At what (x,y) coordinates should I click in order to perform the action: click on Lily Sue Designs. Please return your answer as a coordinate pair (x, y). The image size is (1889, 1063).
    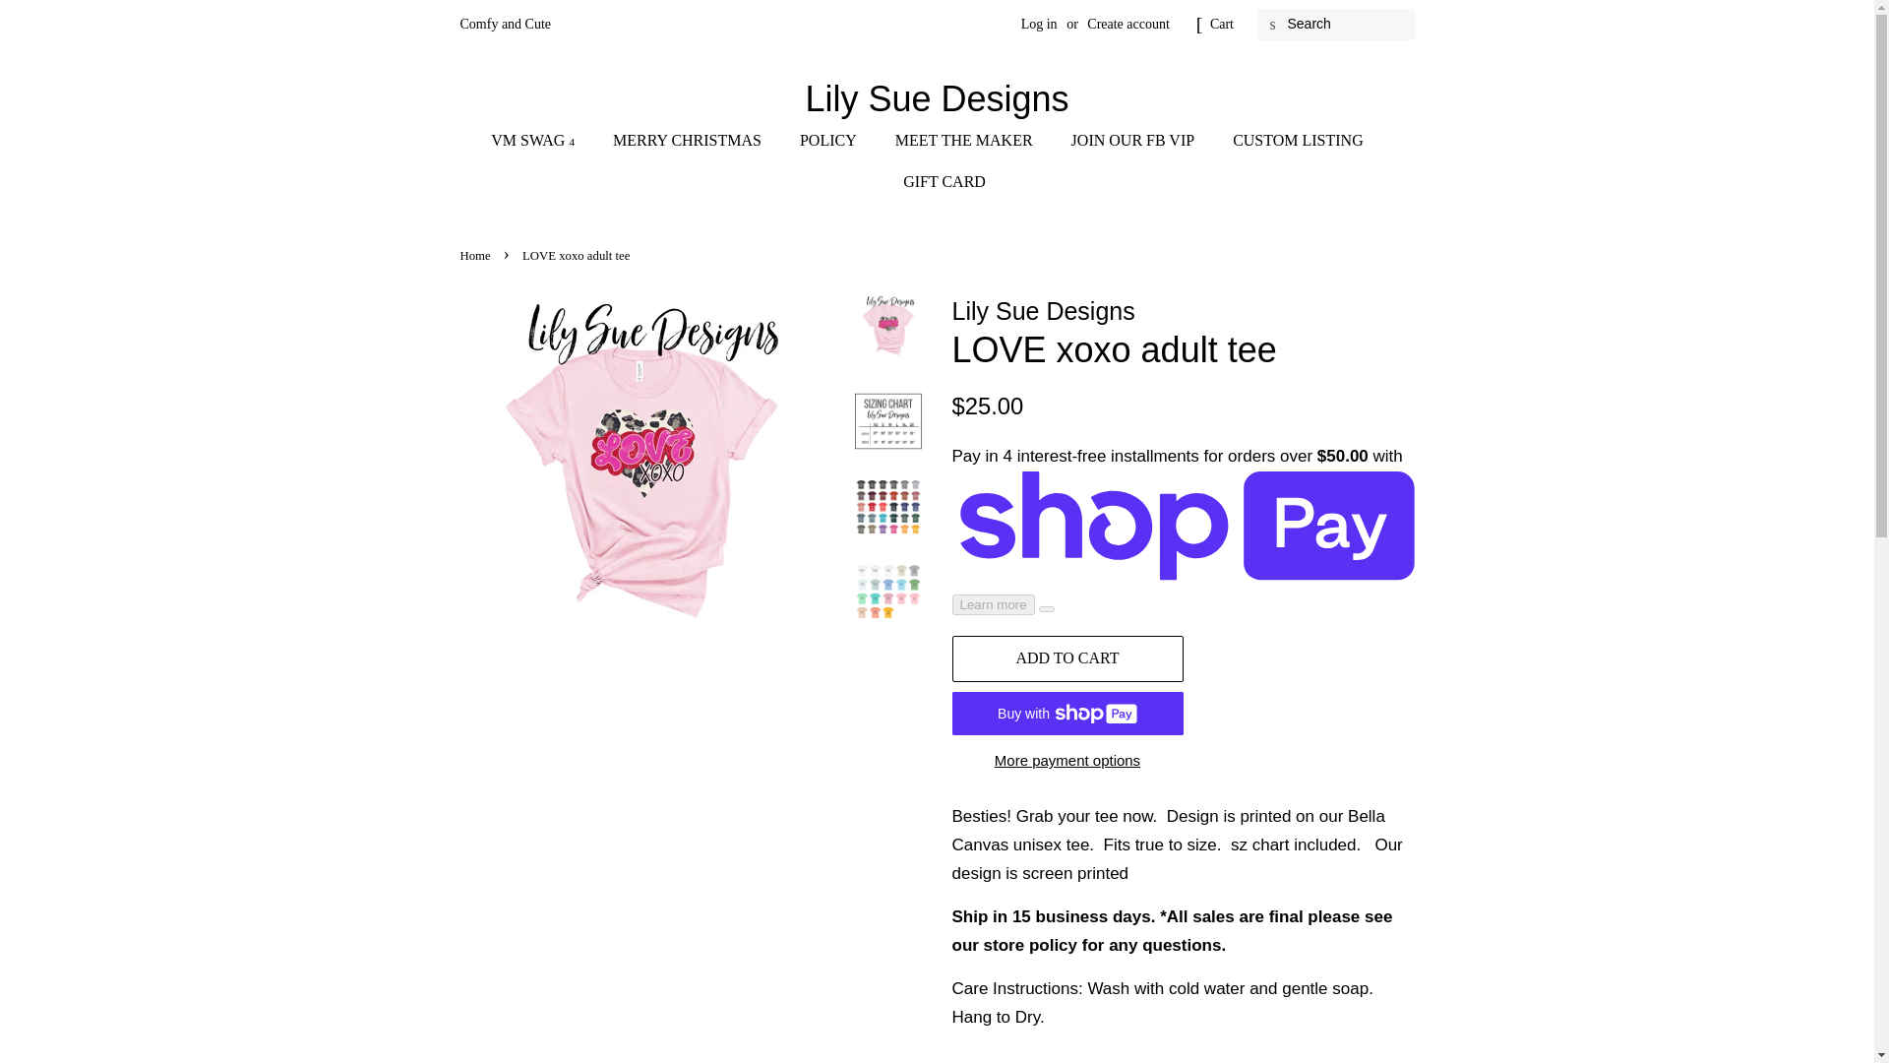
    Looking at the image, I should click on (938, 98).